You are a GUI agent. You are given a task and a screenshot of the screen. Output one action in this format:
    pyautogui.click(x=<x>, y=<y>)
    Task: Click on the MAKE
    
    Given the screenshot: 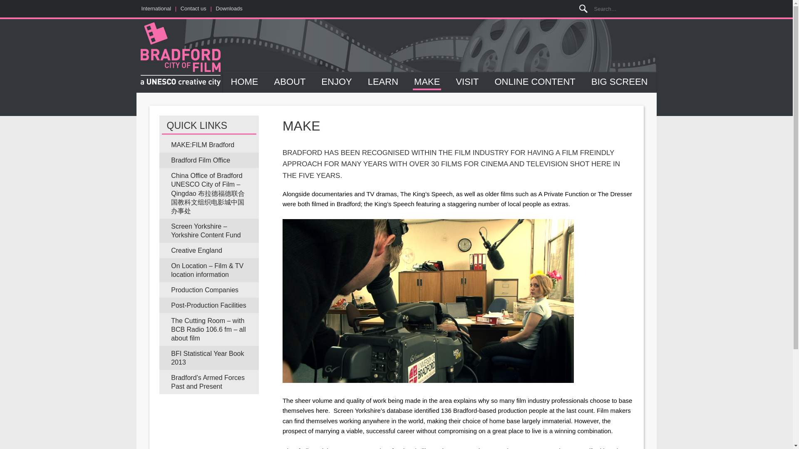 What is the action you would take?
    pyautogui.click(x=427, y=82)
    